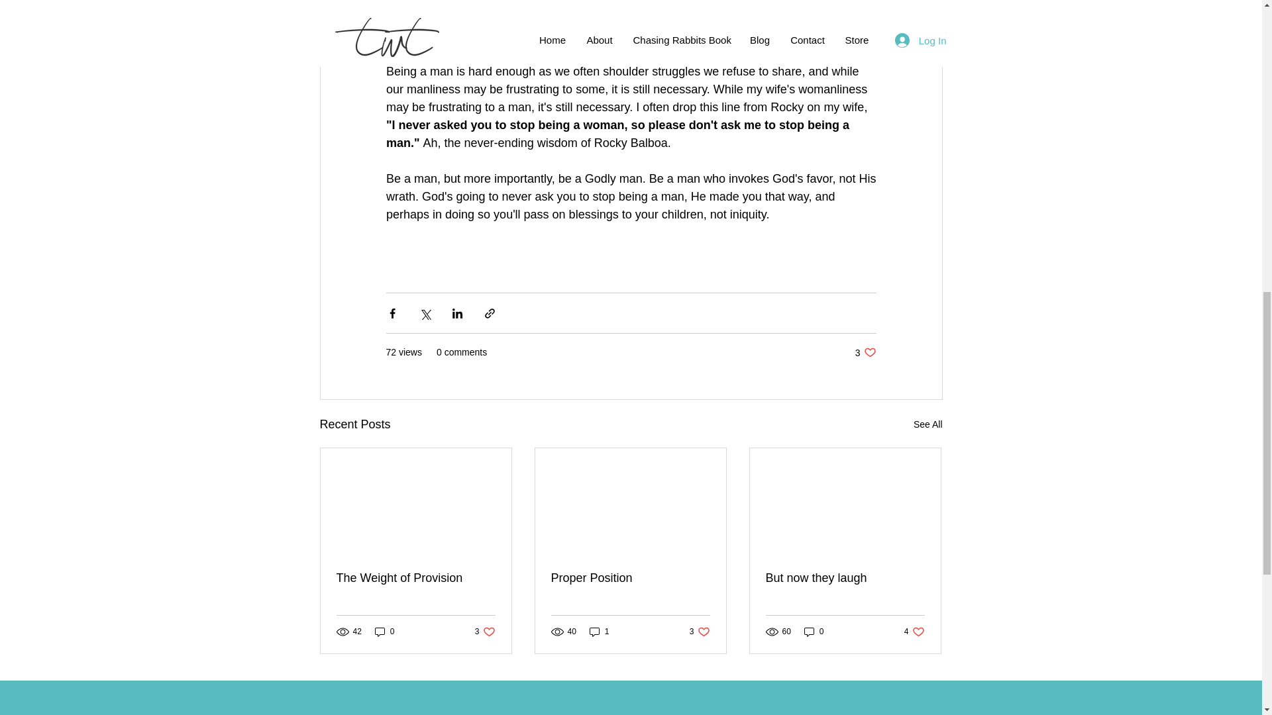  What do you see at coordinates (599, 631) in the screenshot?
I see `See All` at bounding box center [599, 631].